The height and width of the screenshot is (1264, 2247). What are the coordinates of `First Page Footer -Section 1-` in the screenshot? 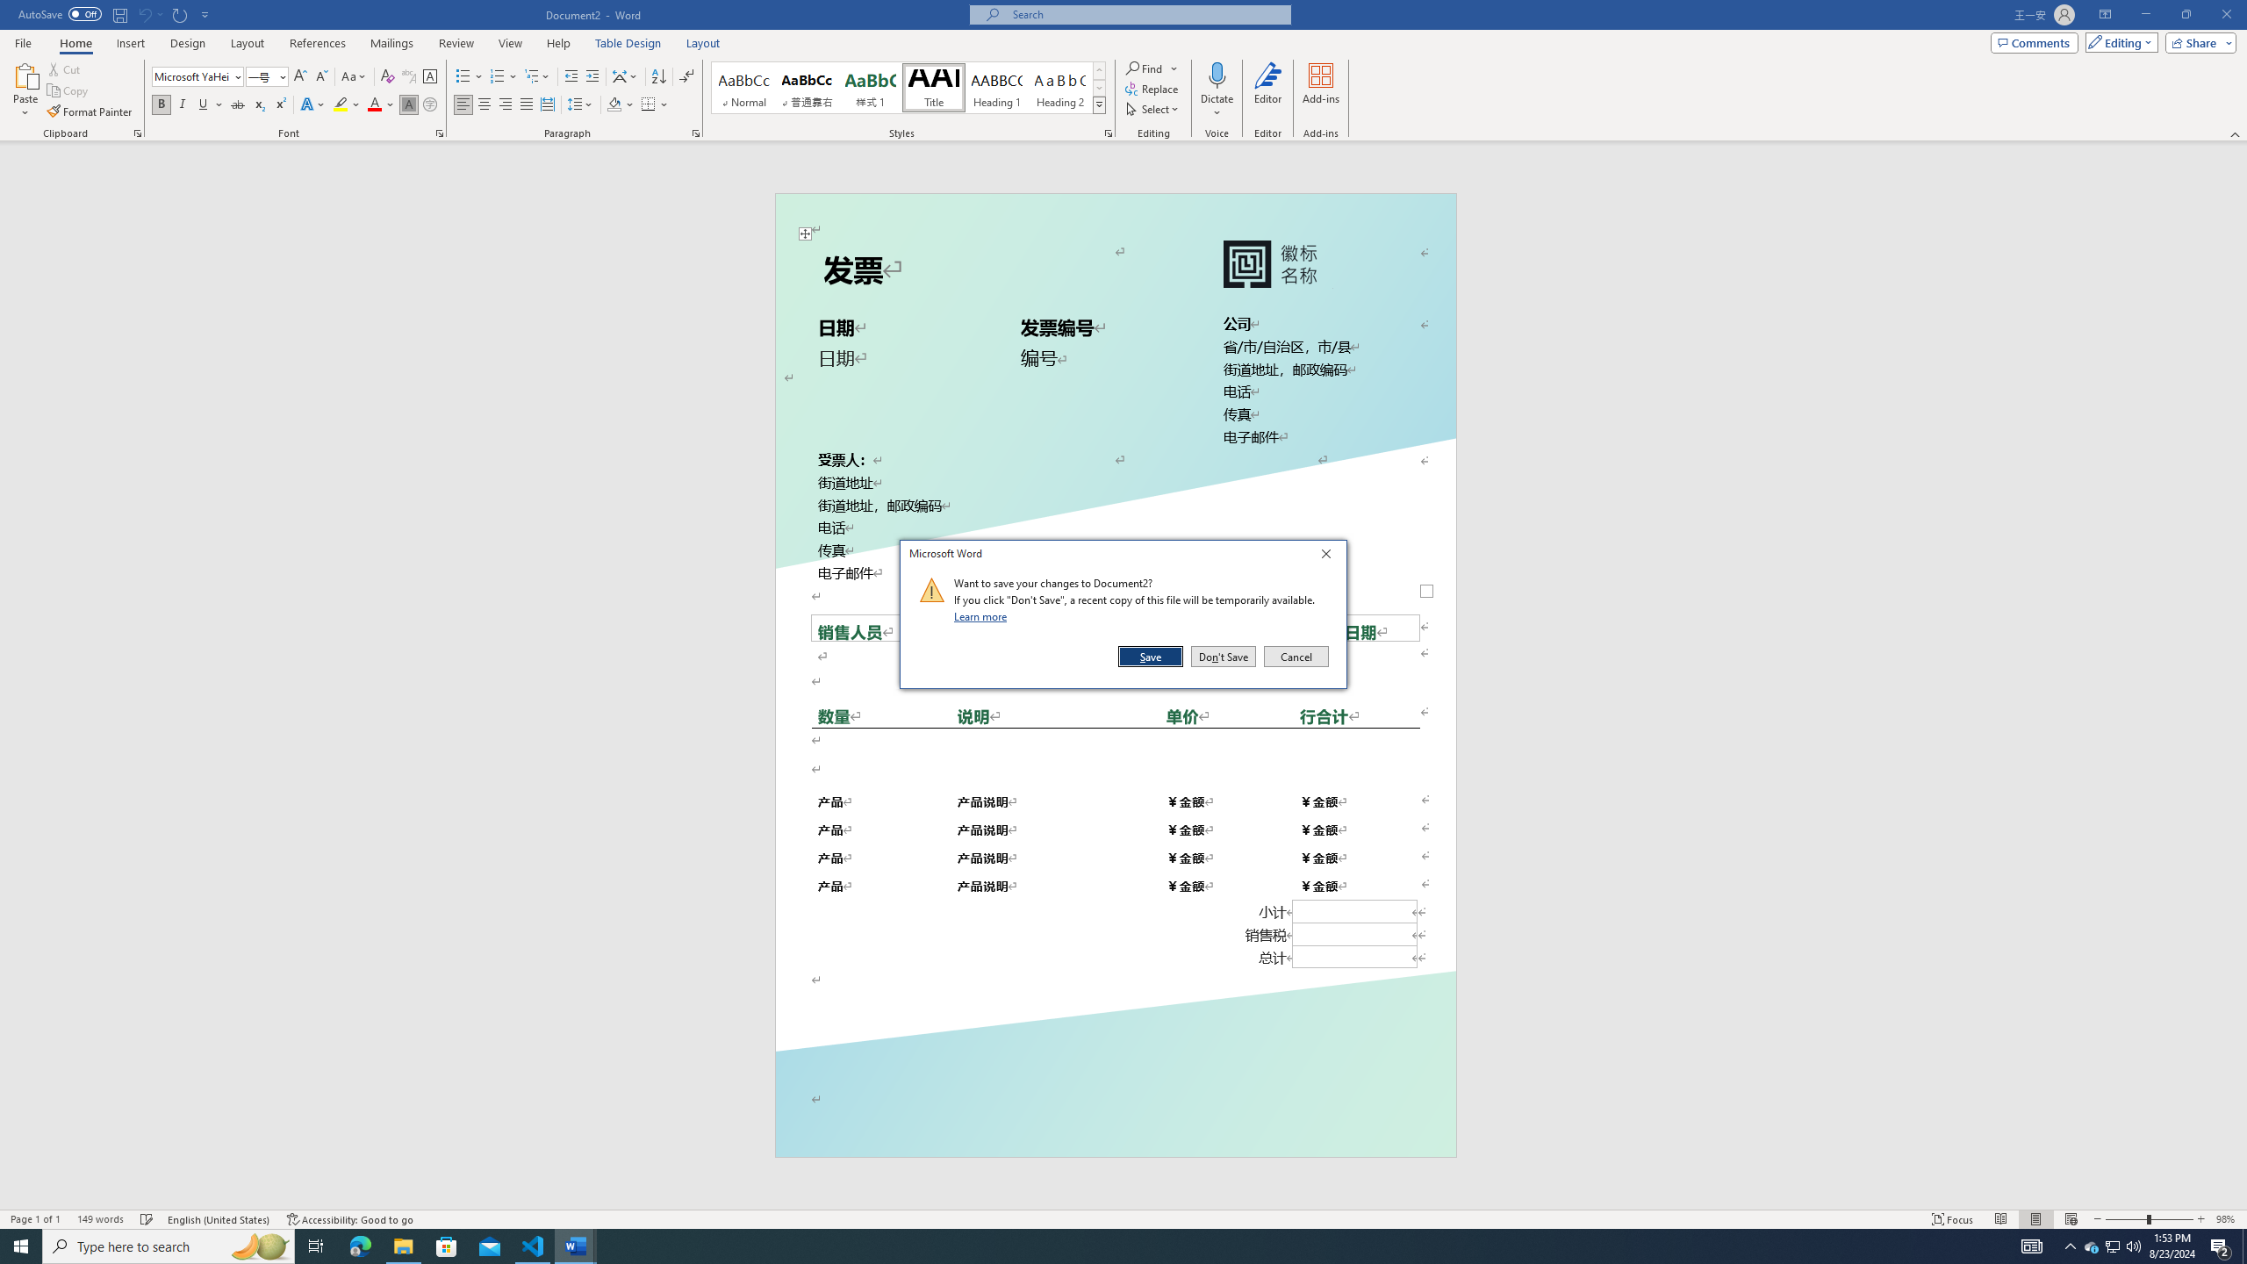 It's located at (1115, 1117).